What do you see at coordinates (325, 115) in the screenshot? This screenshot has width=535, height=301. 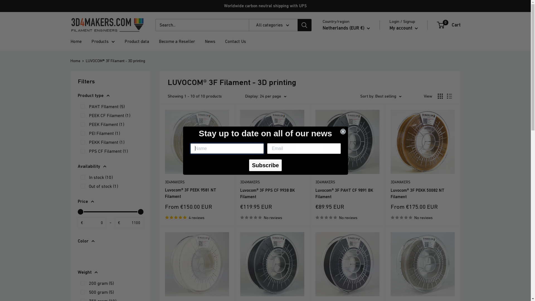 I see `AR` at bounding box center [325, 115].